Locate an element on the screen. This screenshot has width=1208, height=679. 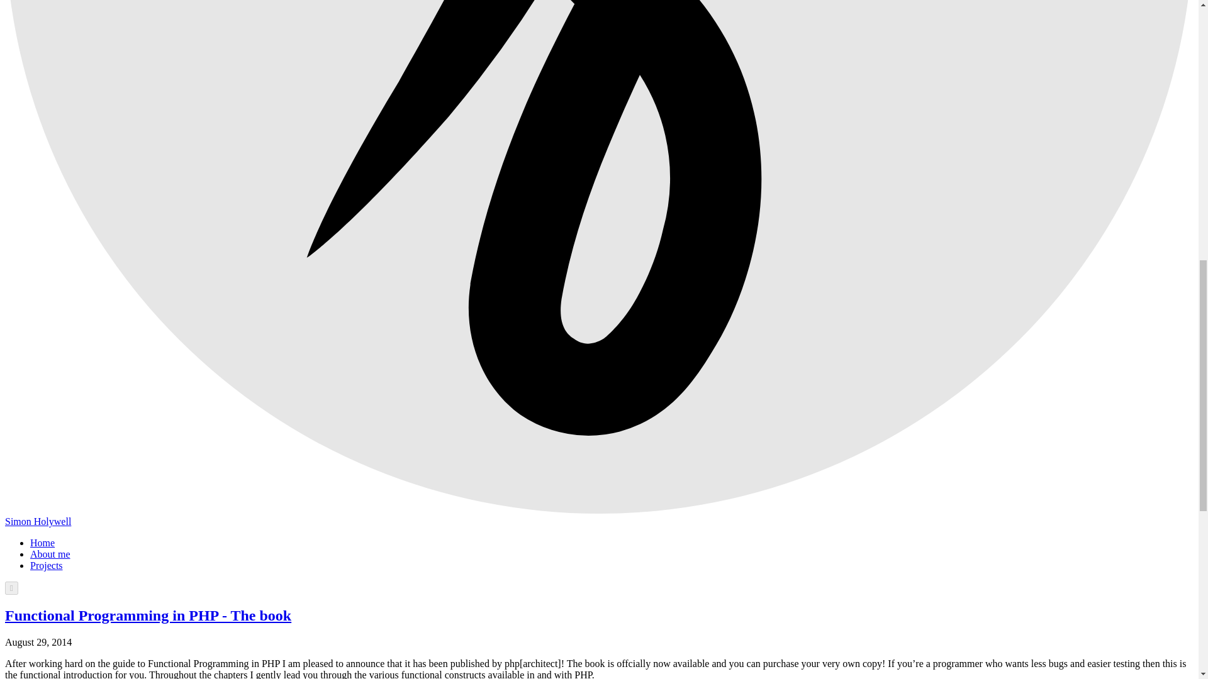
Functional Programming in PHP - The book is located at coordinates (147, 615).